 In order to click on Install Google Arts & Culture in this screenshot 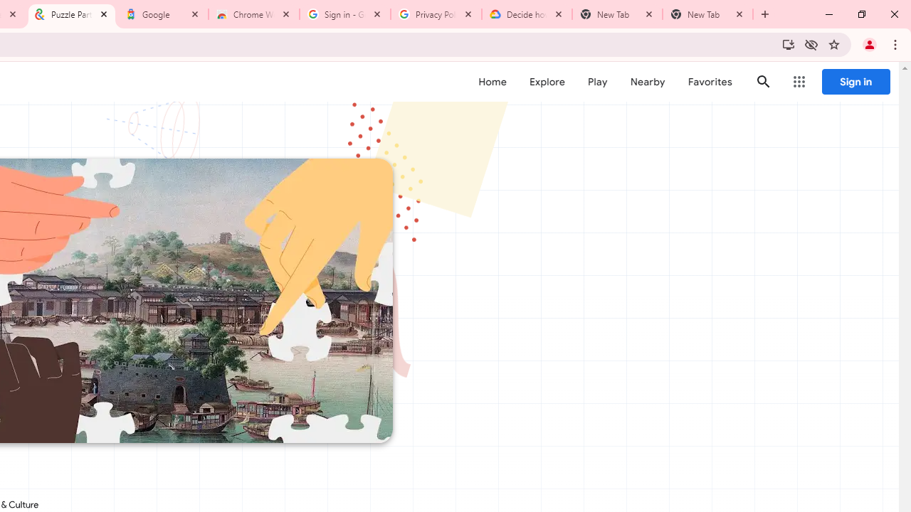, I will do `click(789, 44)`.